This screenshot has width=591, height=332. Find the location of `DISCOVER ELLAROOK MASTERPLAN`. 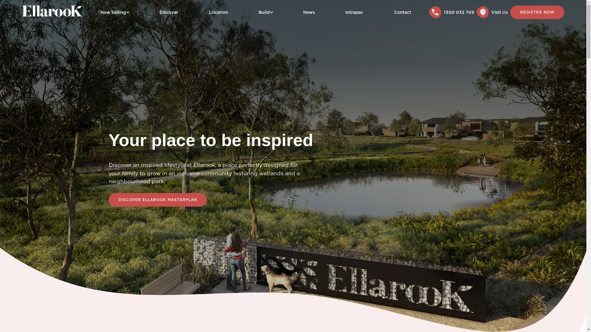

DISCOVER ELLAROOK MASTERPLAN is located at coordinates (158, 200).